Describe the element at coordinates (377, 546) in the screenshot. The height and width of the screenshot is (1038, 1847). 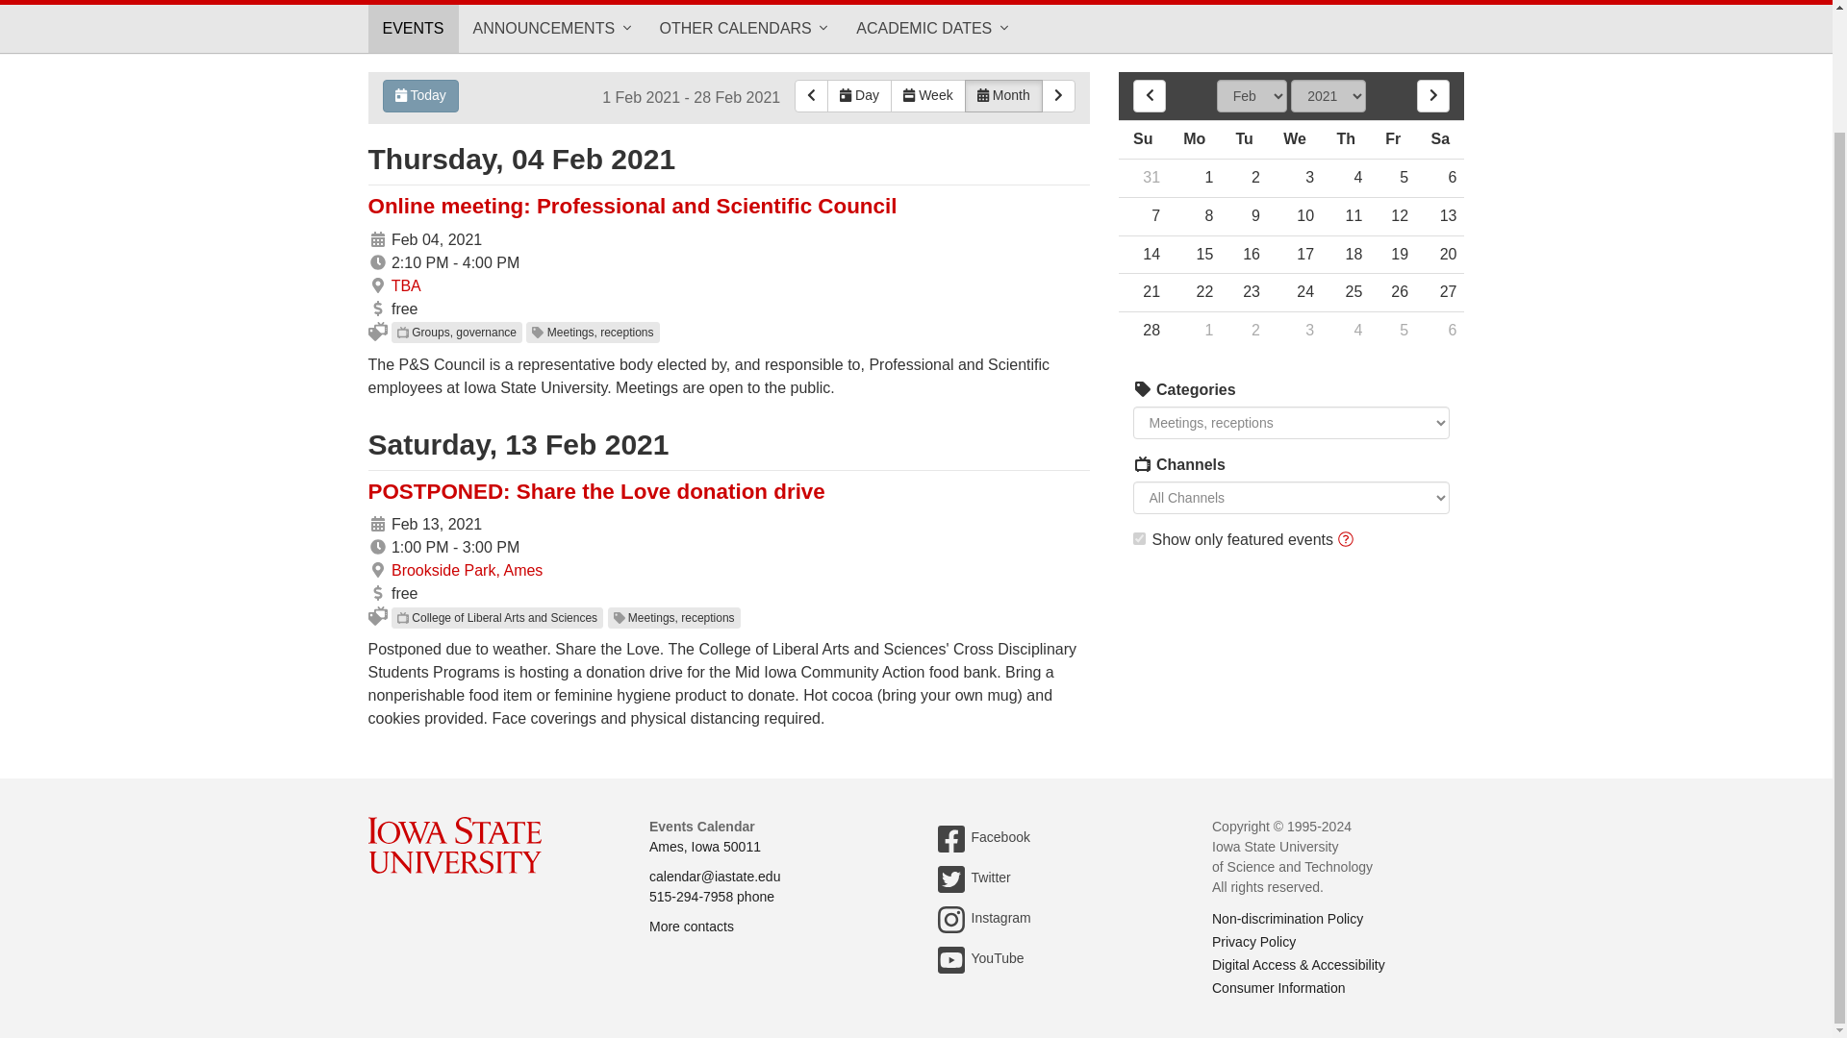
I see `Time` at that location.